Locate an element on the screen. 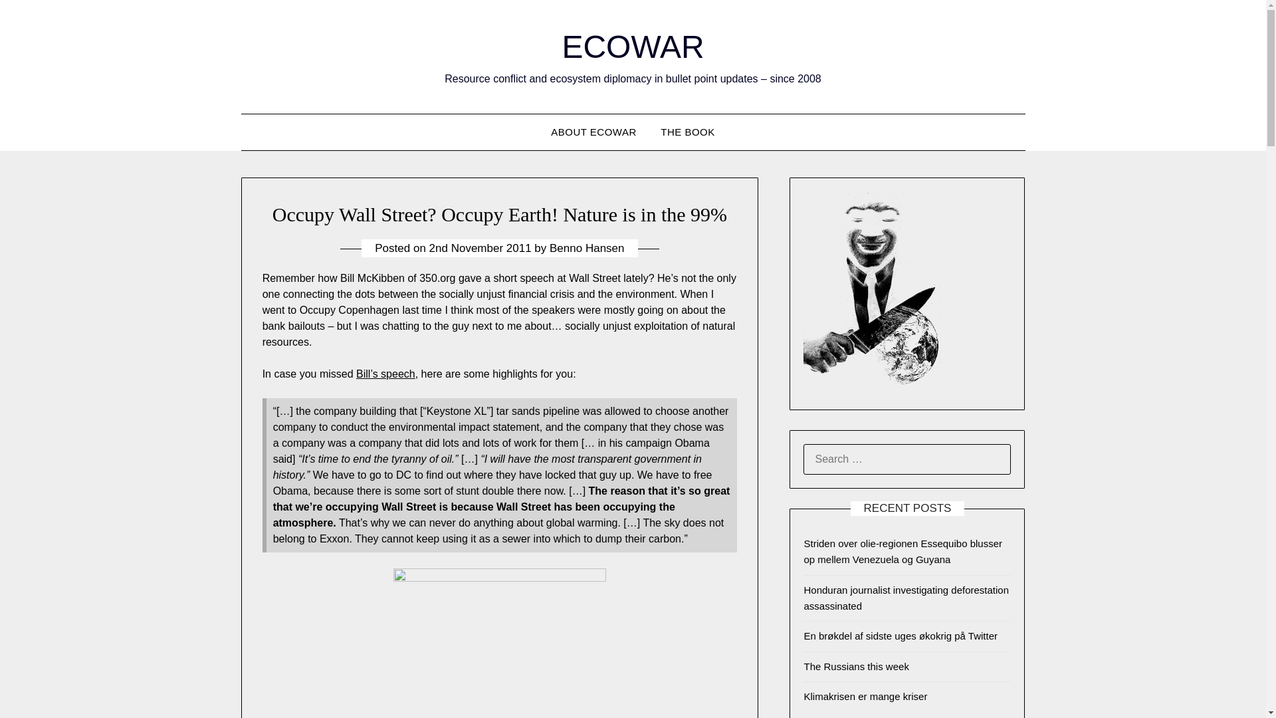 The height and width of the screenshot is (718, 1276). 2nd November 2011 is located at coordinates (480, 248).